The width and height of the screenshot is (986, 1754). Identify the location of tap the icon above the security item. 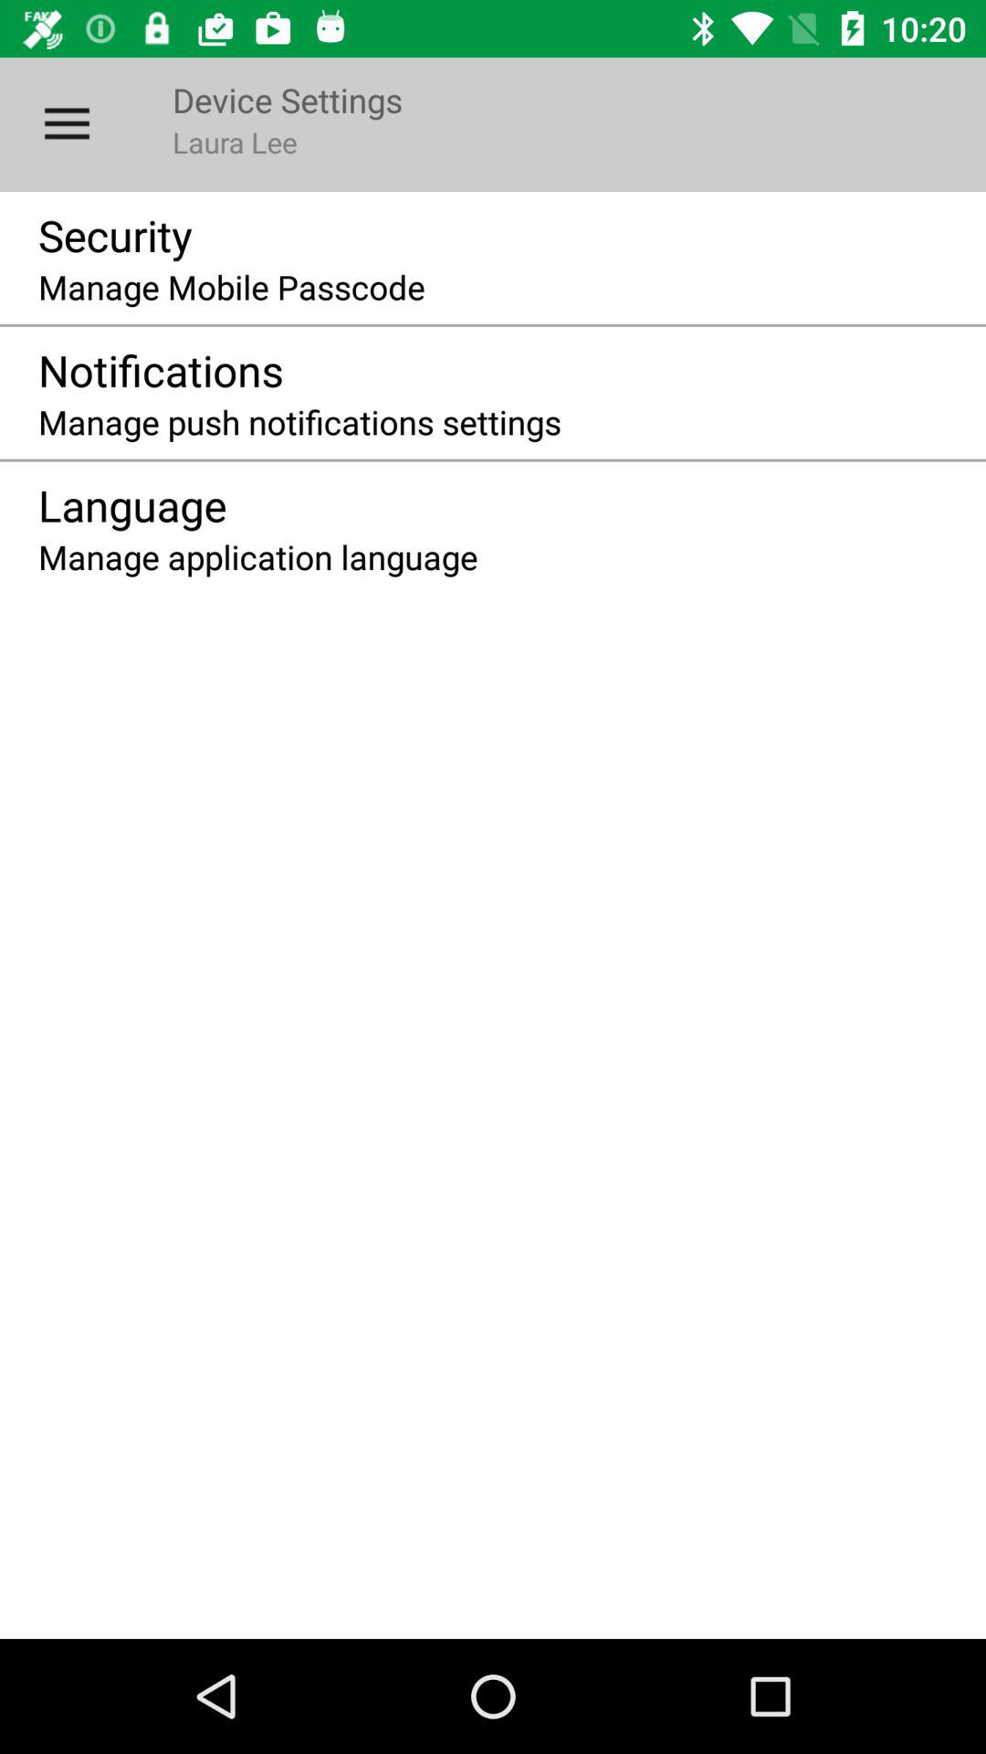
(67, 124).